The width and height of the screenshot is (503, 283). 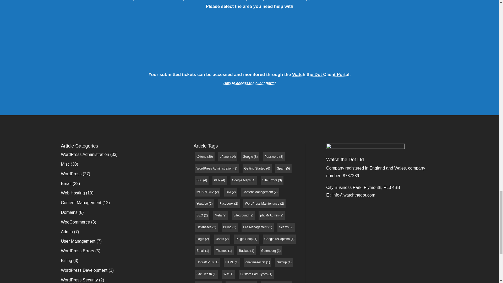 What do you see at coordinates (65, 164) in the screenshot?
I see `Misc` at bounding box center [65, 164].